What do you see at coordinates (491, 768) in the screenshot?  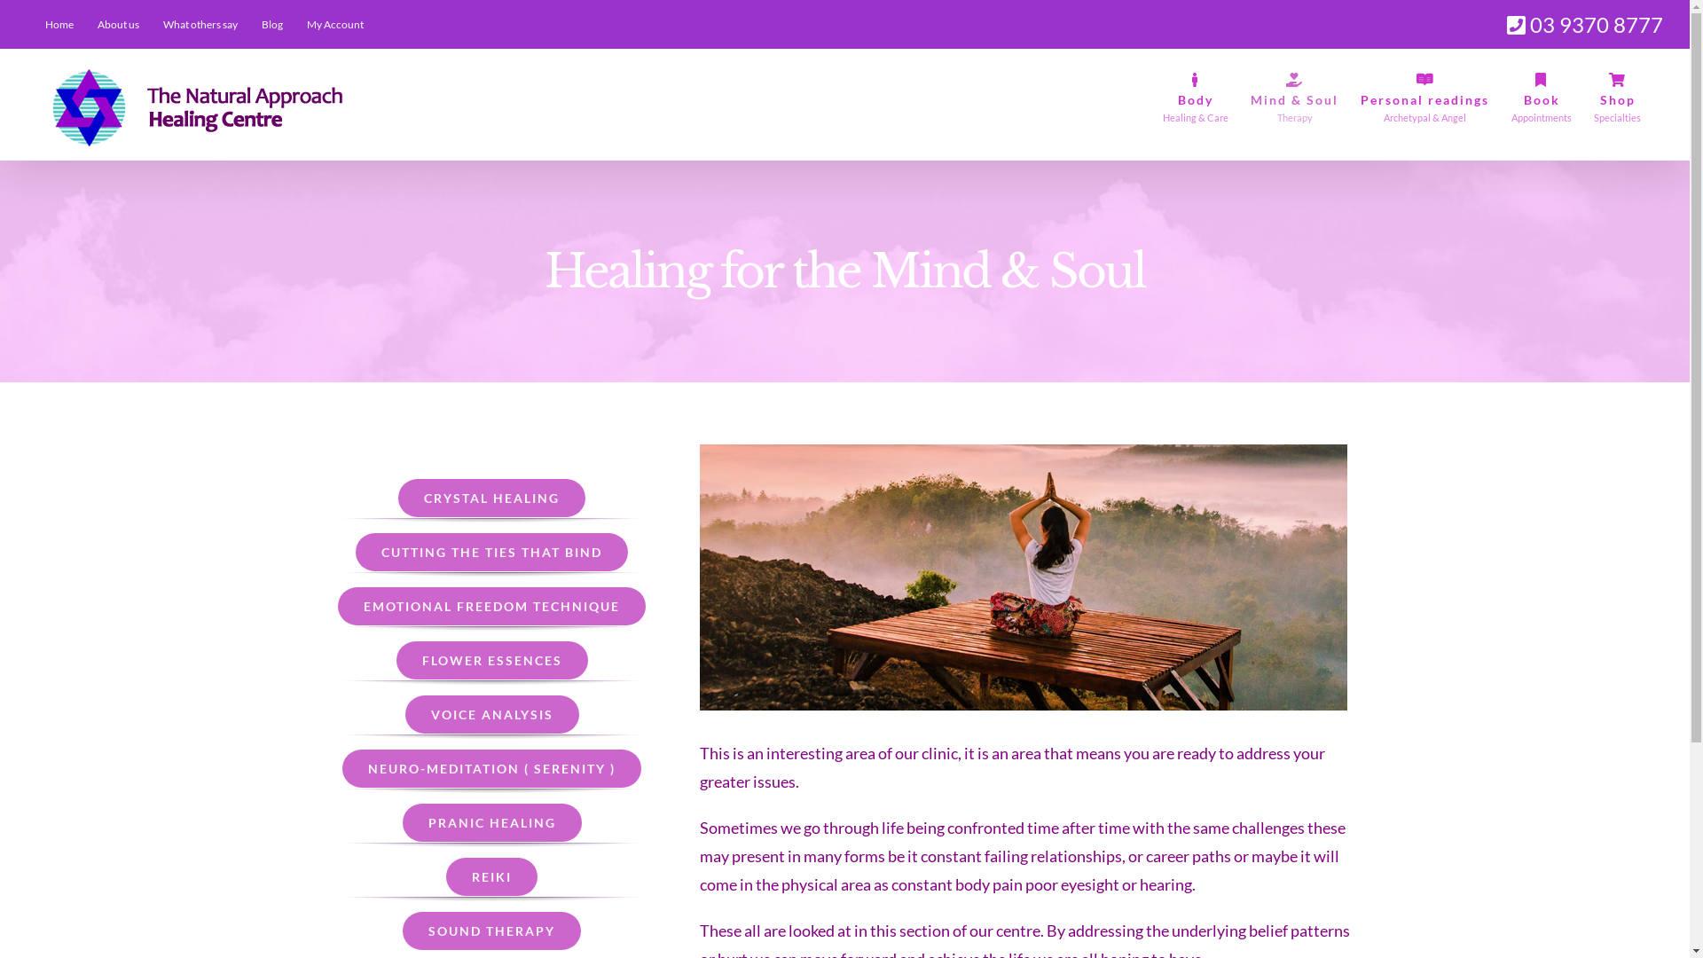 I see `NEURO-MEDITATION ( SERENITY )` at bounding box center [491, 768].